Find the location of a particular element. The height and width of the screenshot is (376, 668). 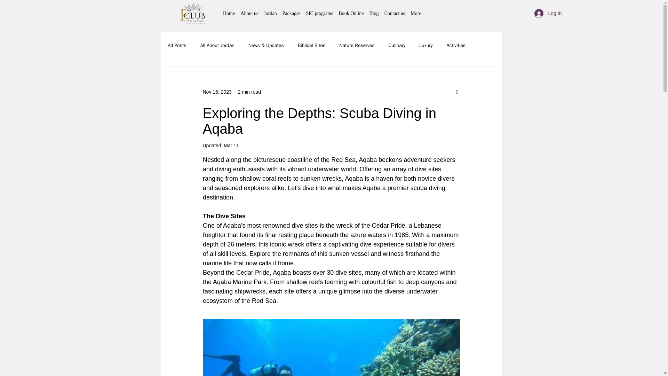

Log In is located at coordinates (545, 14).